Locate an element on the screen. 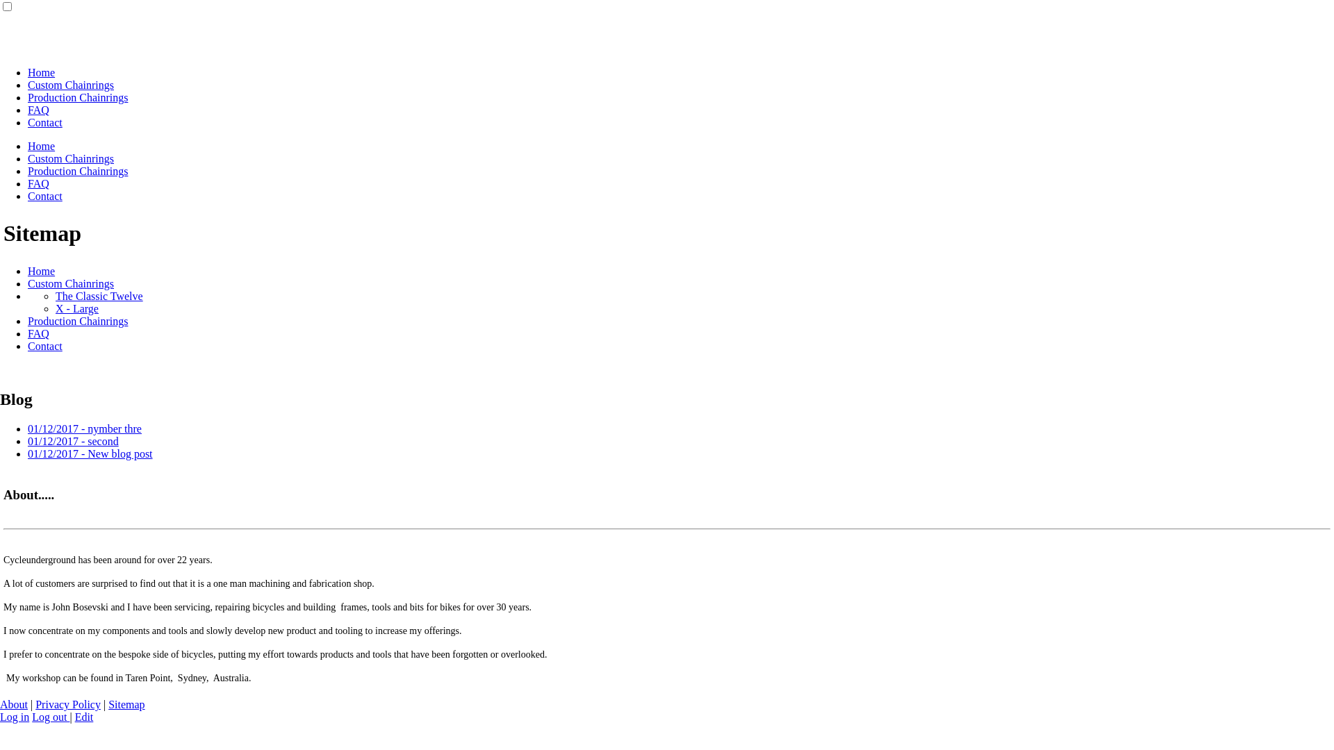  Production Chainrings is located at coordinates (78, 97).